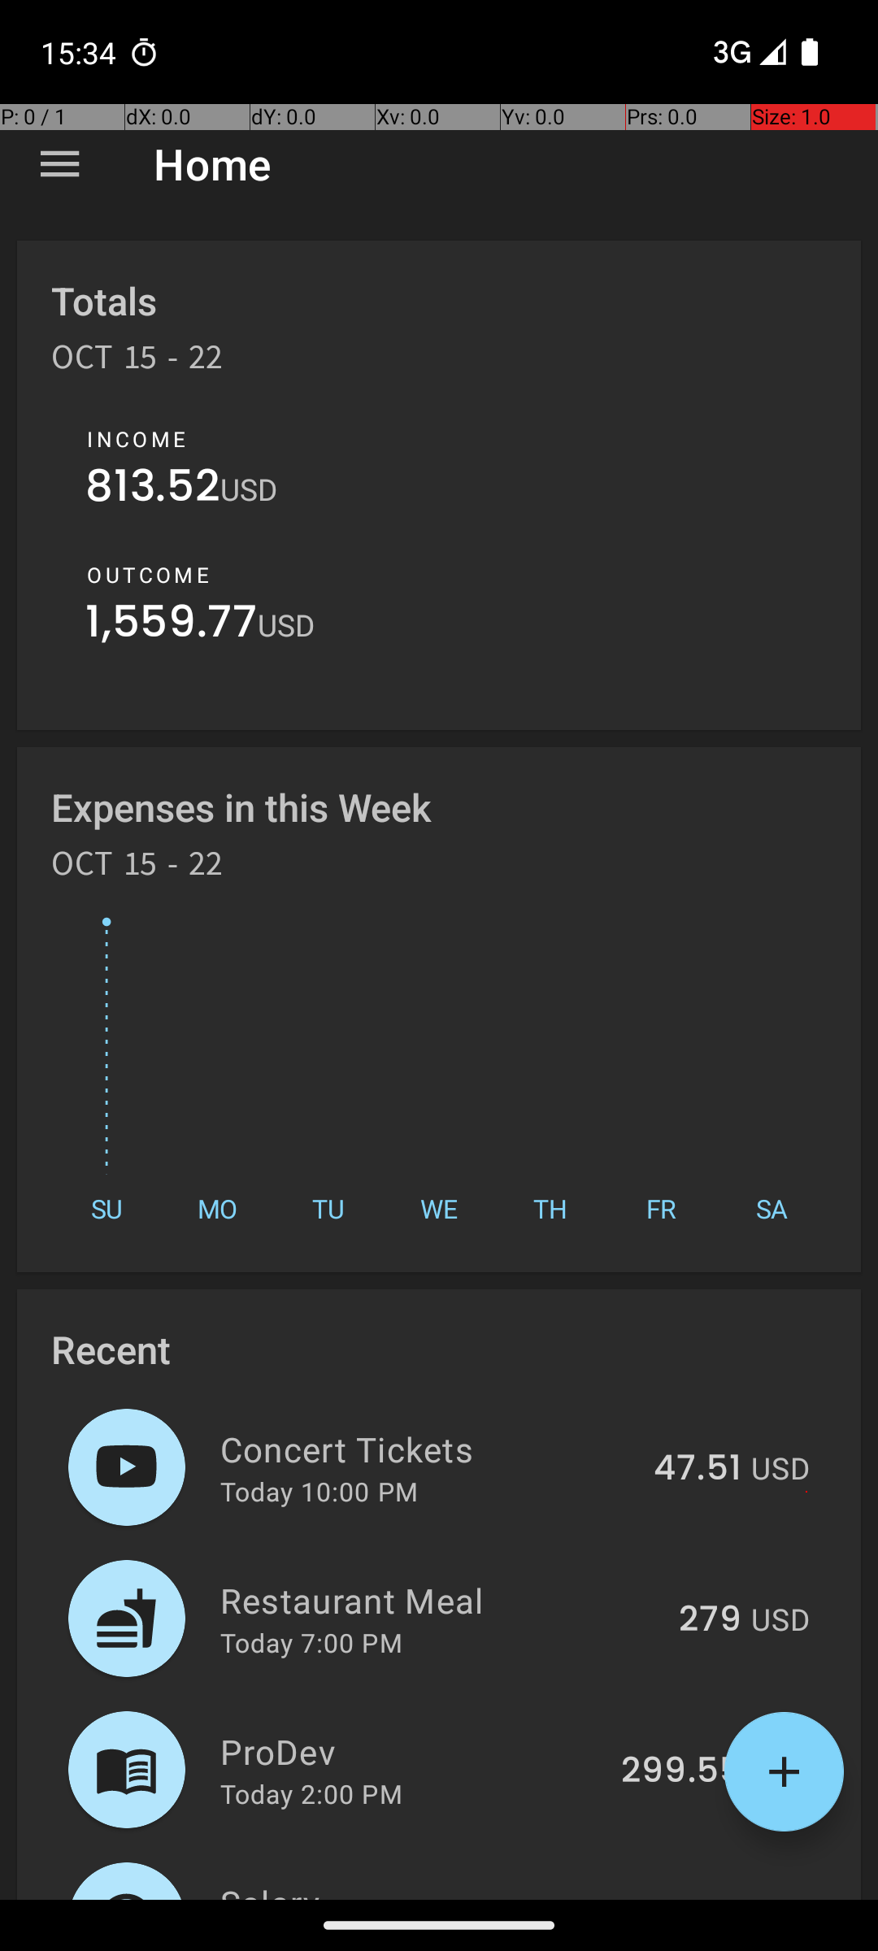 The image size is (878, 1951). What do you see at coordinates (411, 1751) in the screenshot?
I see `ProDev` at bounding box center [411, 1751].